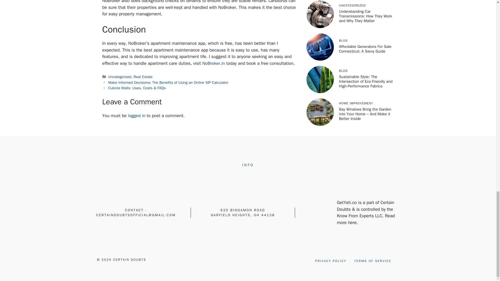  Describe the element at coordinates (331, 261) in the screenshot. I see `PRIVACY POLICY` at that location.